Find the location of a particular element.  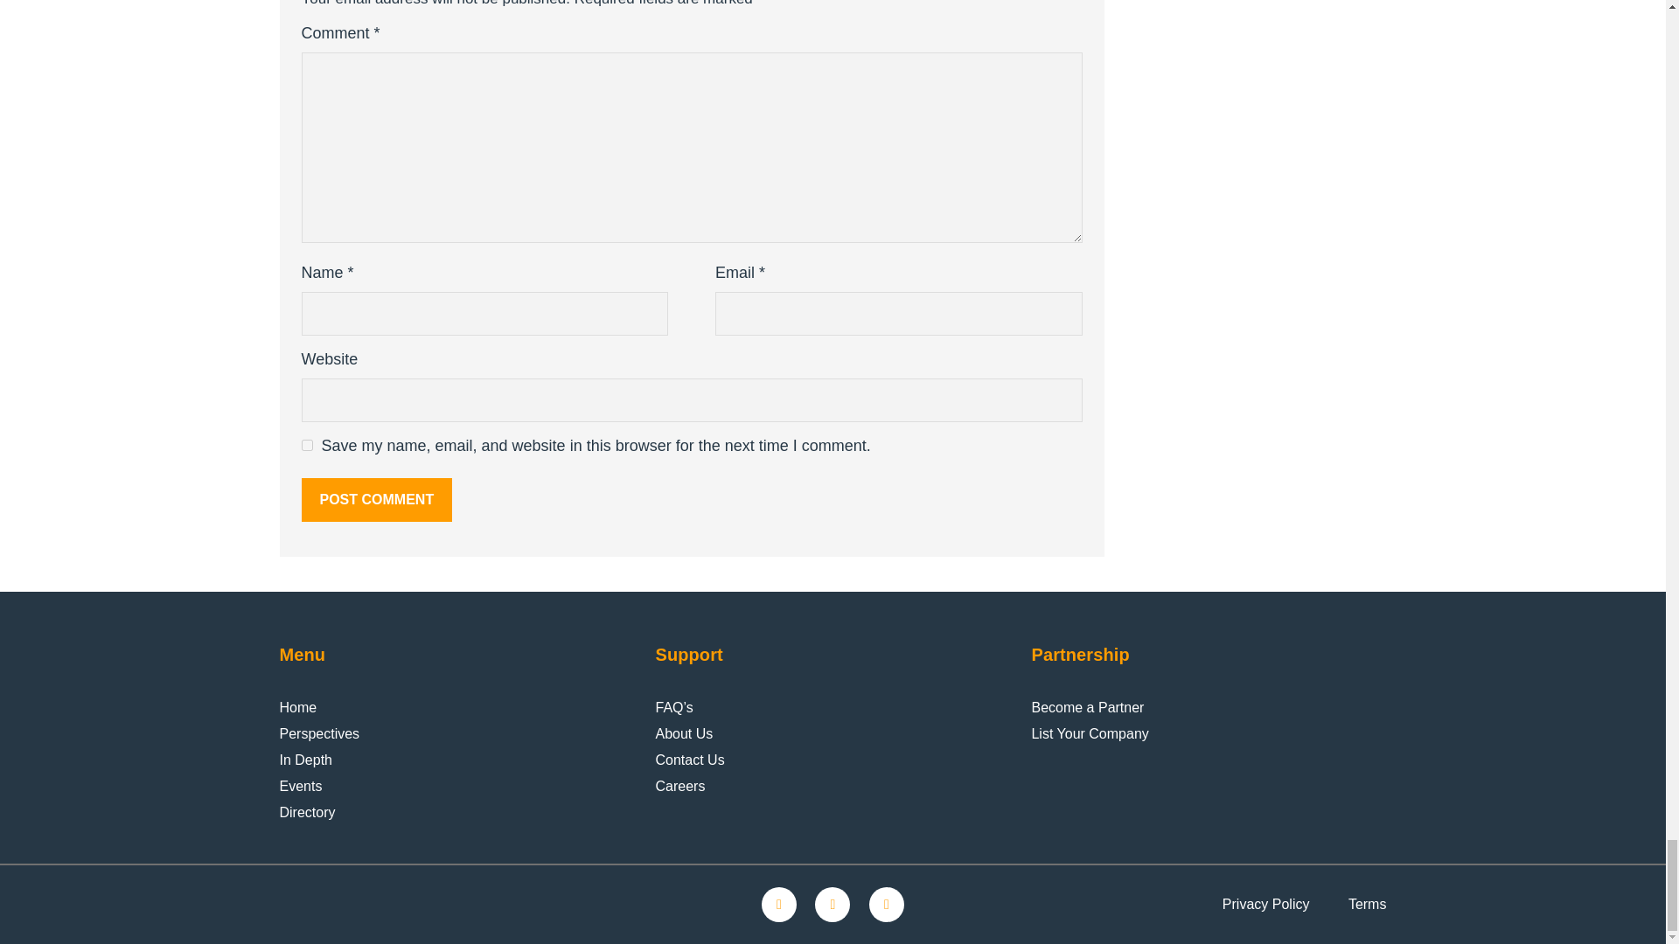

In Depth is located at coordinates (306, 760).